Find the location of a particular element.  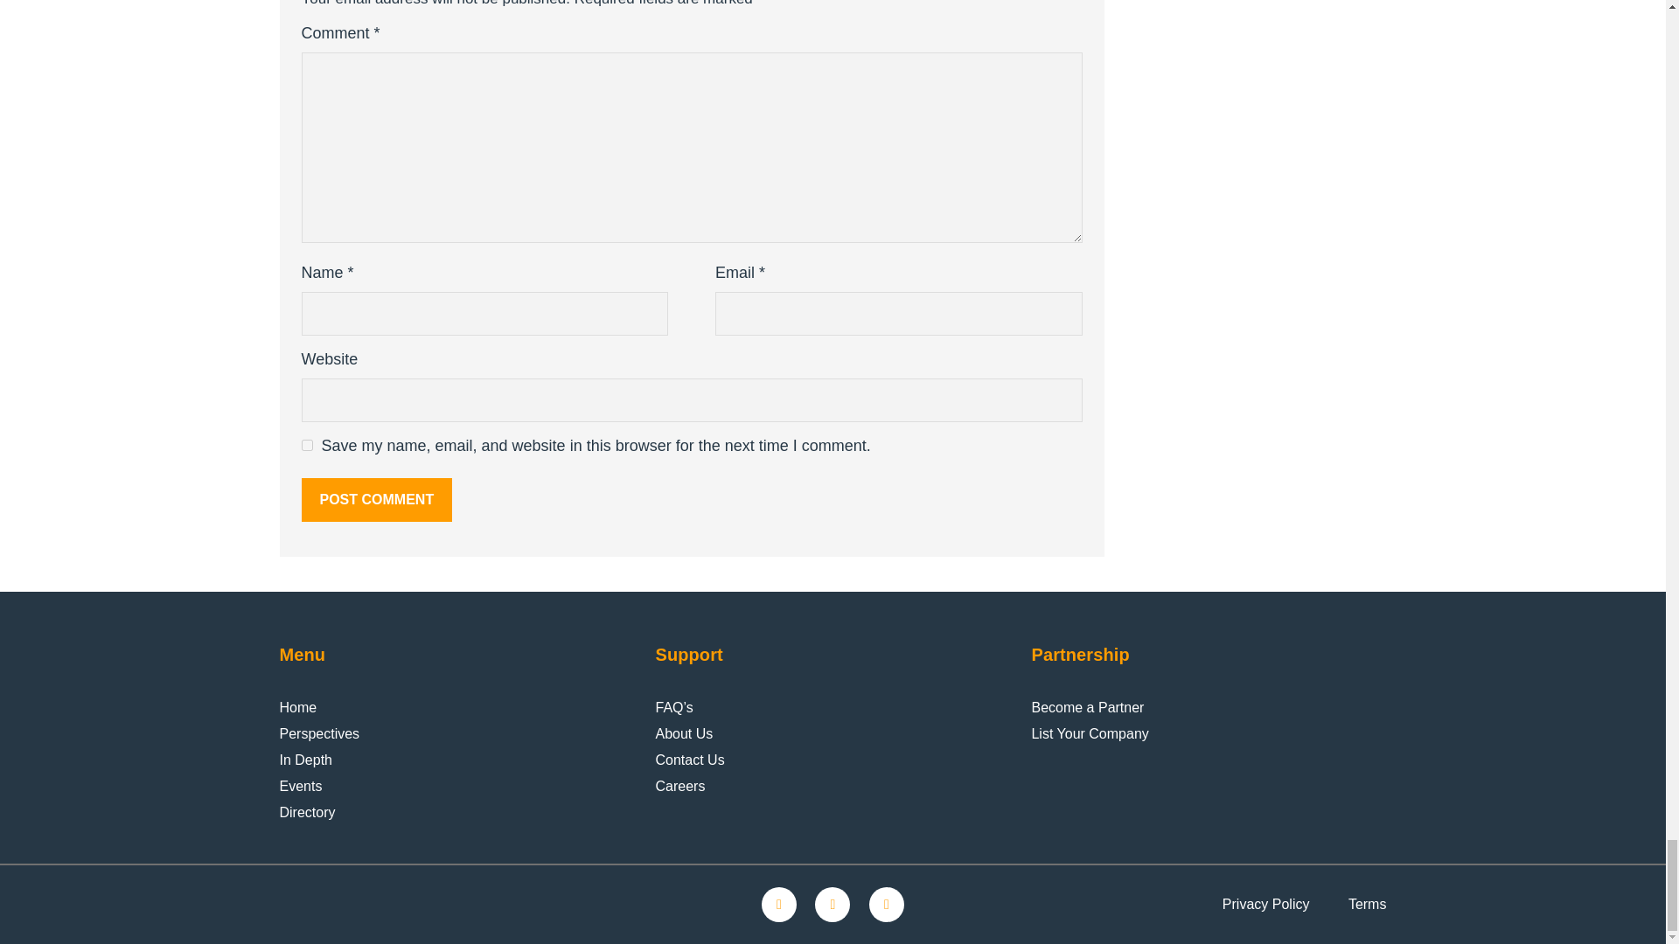

In Depth is located at coordinates (306, 760).